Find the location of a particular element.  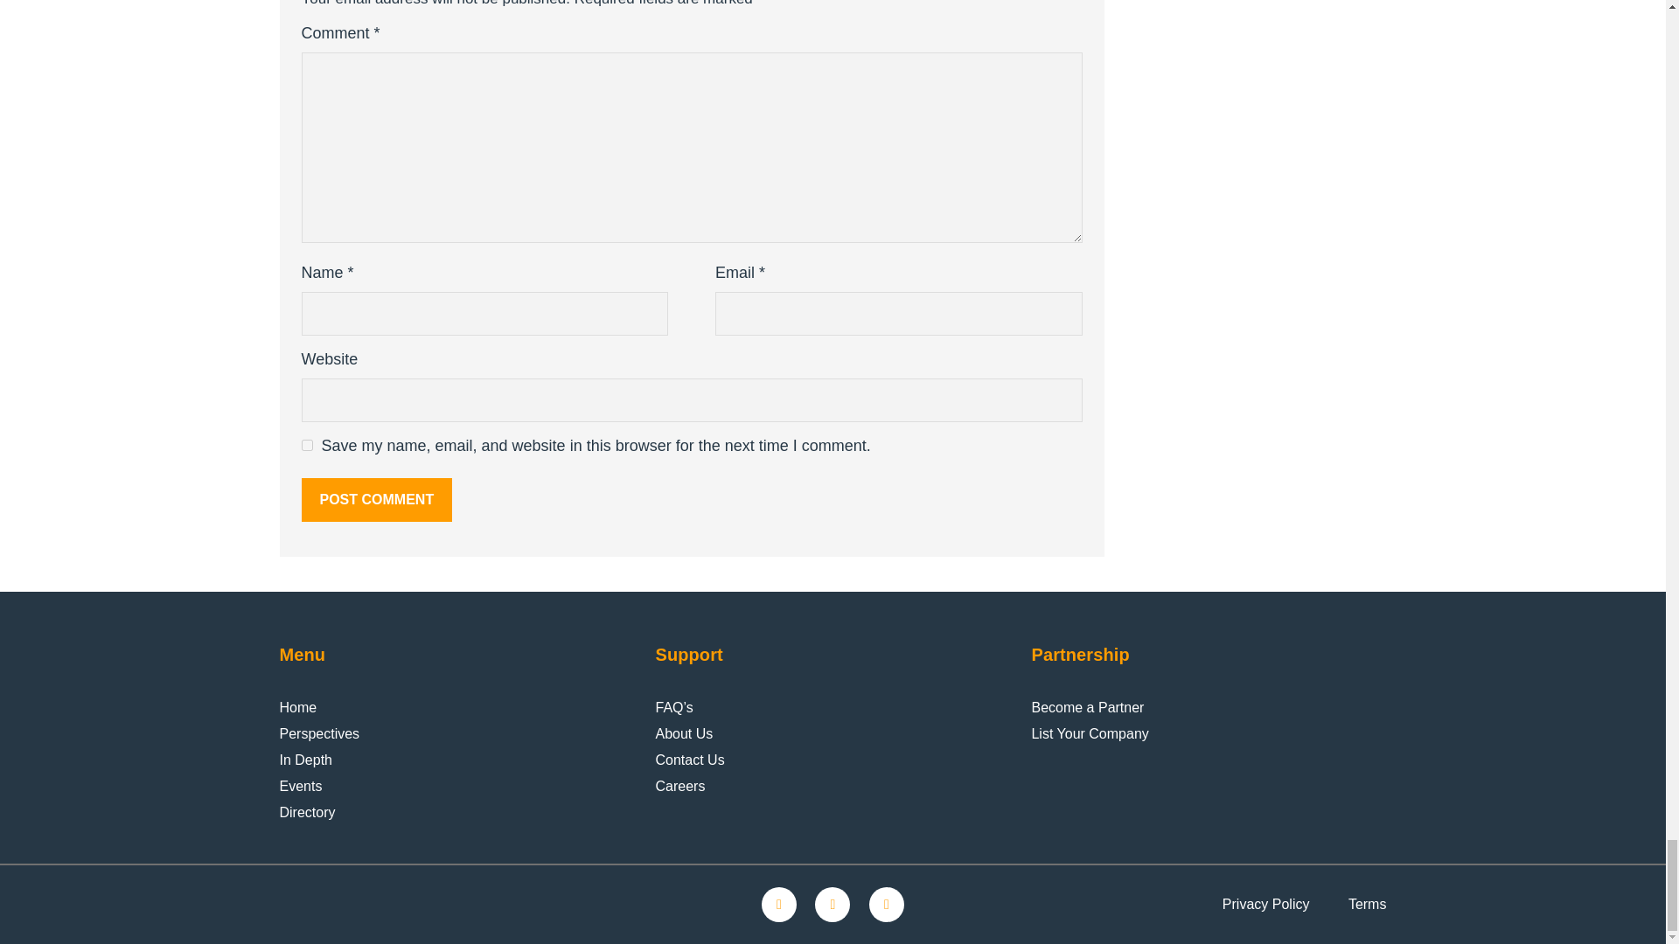

In Depth is located at coordinates (306, 760).